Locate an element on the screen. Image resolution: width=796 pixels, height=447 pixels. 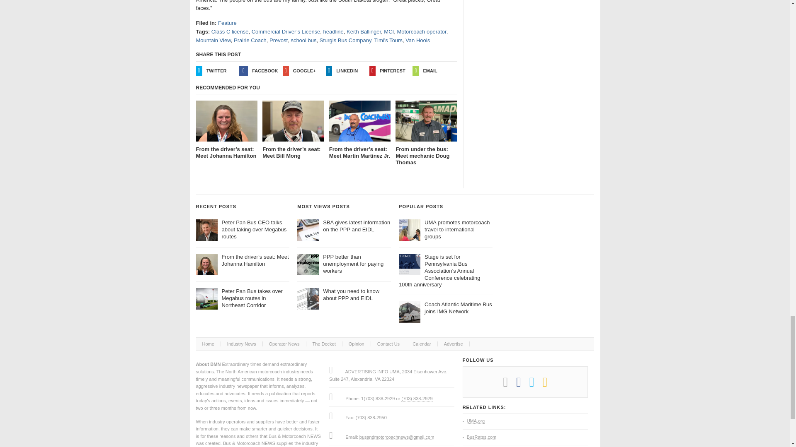
RSS is located at coordinates (549, 385).